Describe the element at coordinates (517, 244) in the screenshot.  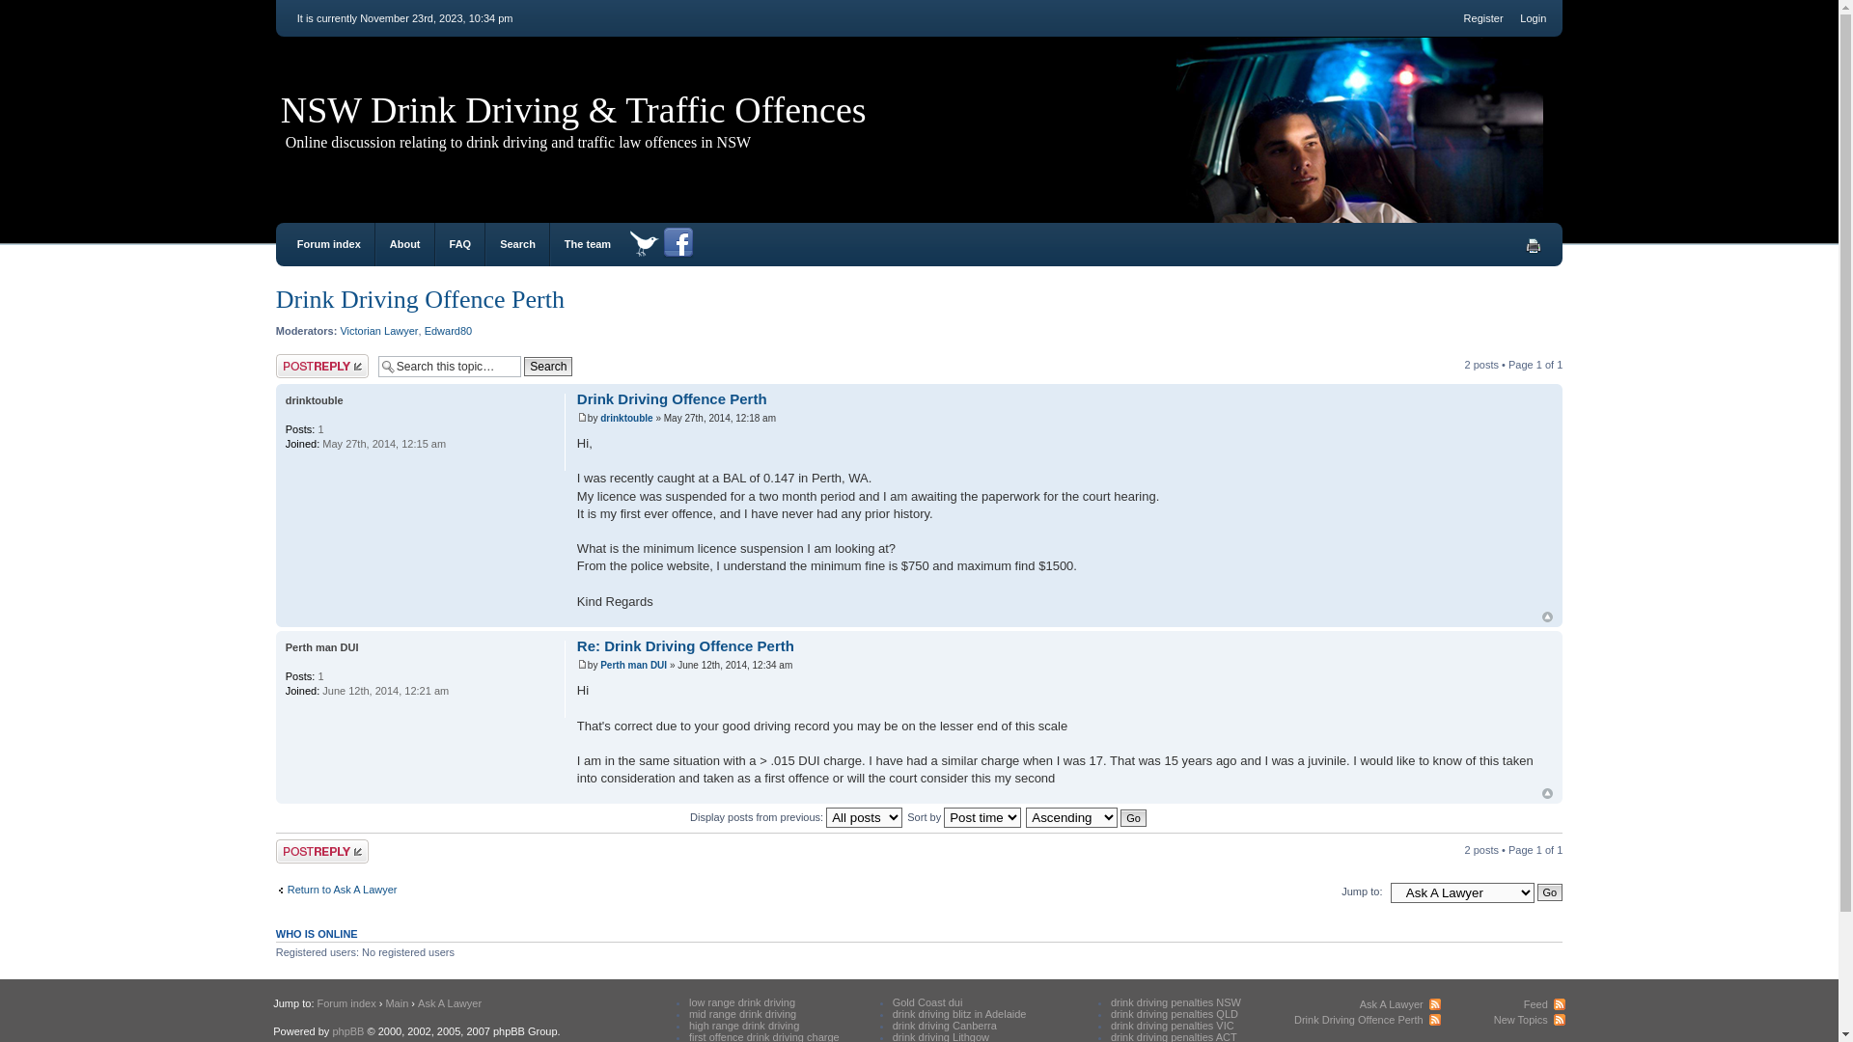
I see `Search` at that location.